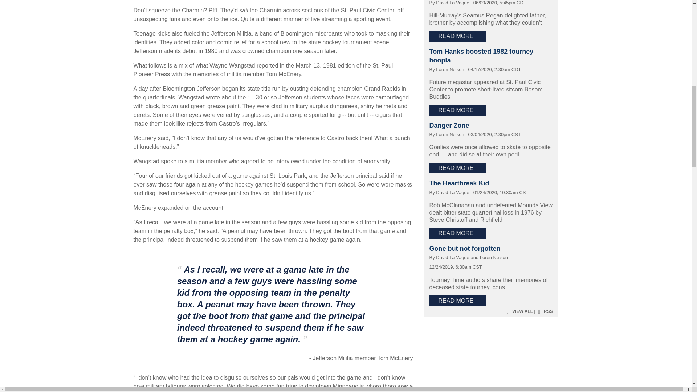 The image size is (697, 392). I want to click on Subscribe to RSS Feed, so click(545, 311).